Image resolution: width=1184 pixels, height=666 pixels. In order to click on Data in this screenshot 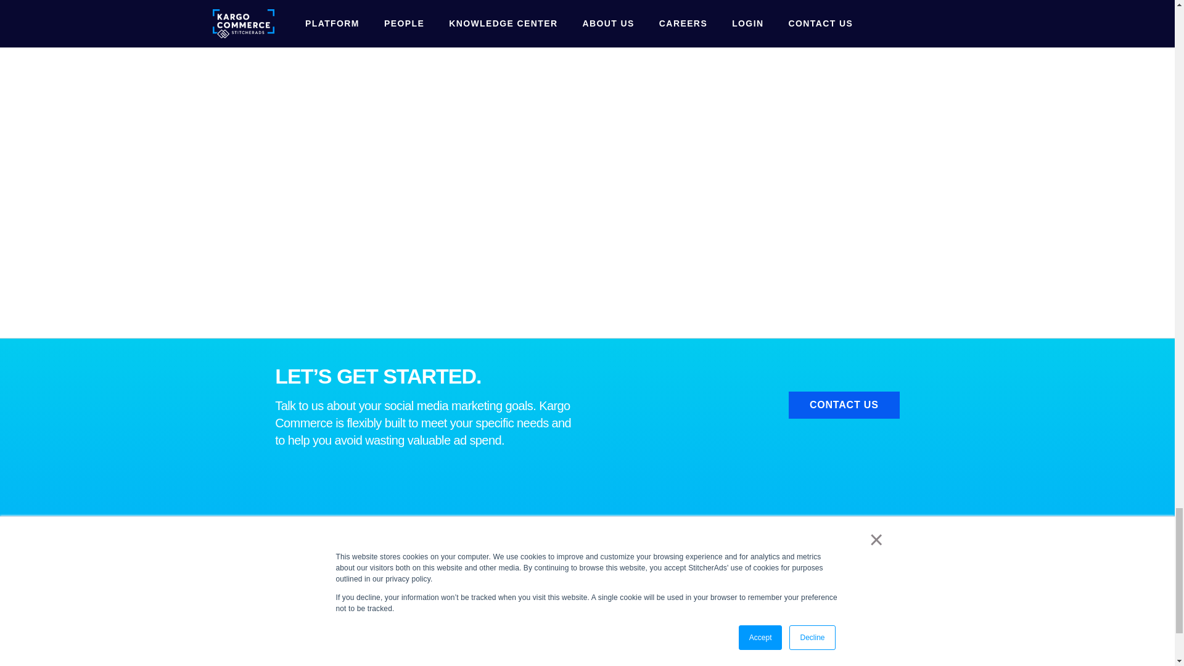, I will do `click(285, 604)`.